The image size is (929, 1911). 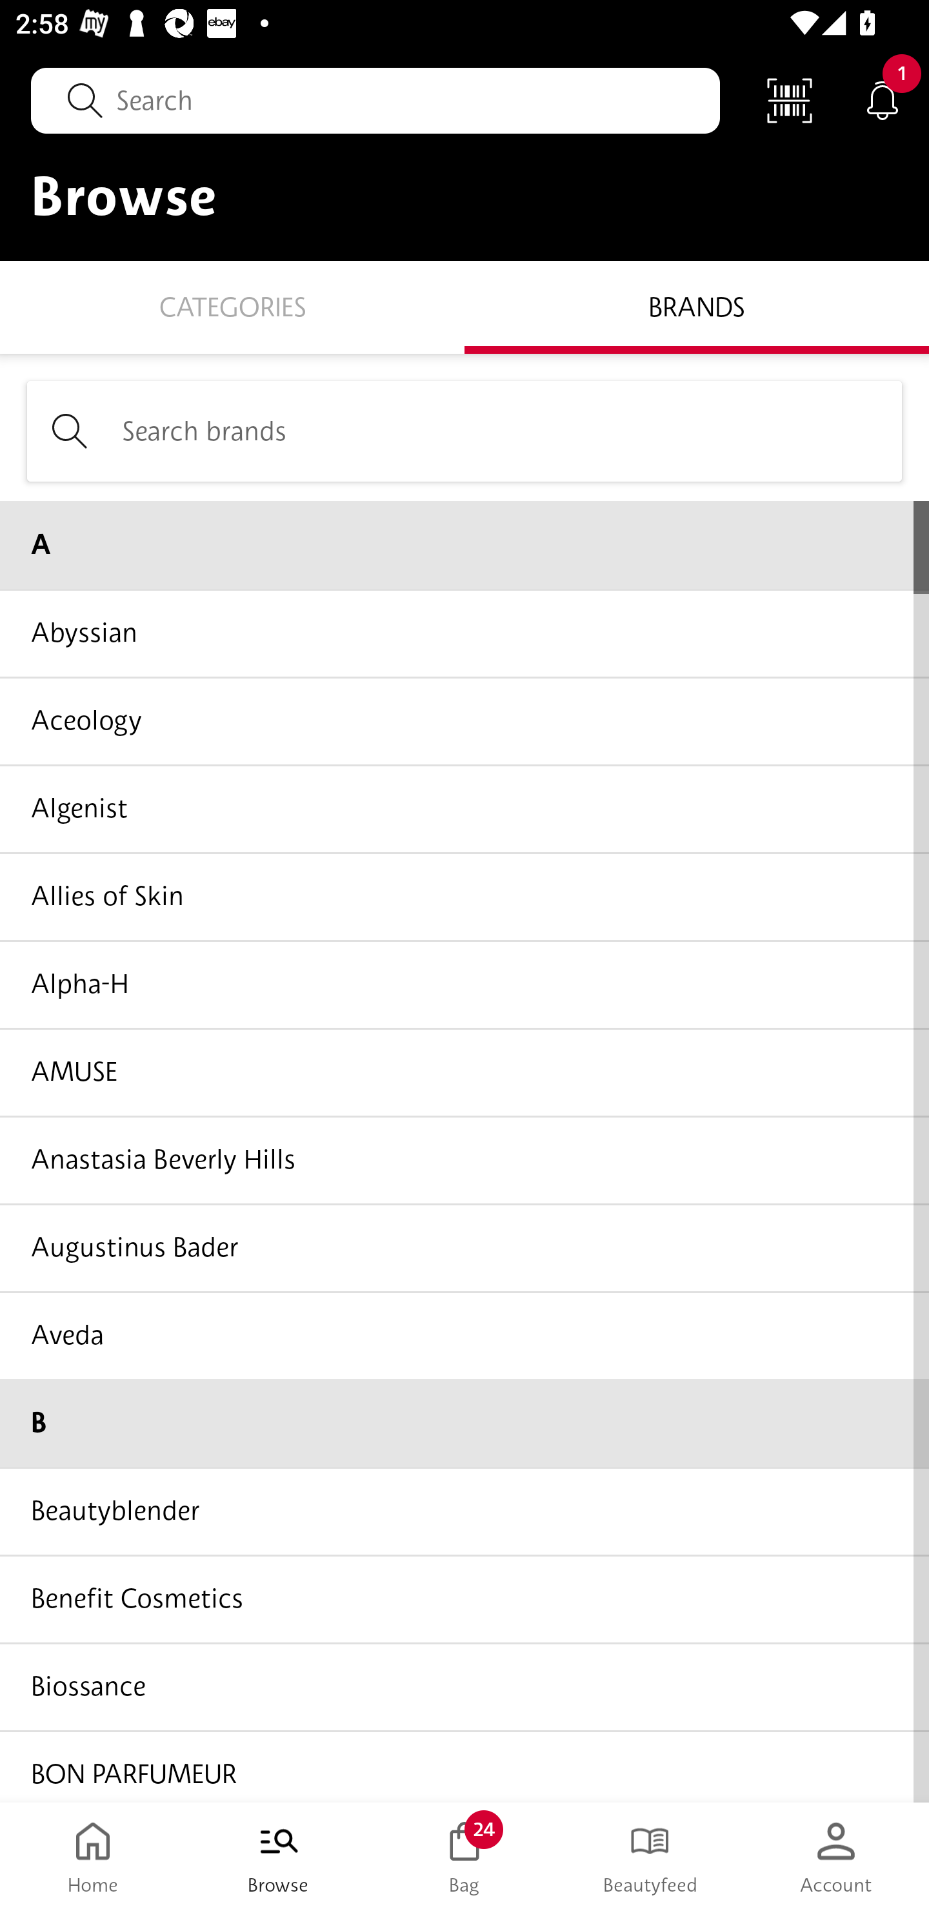 I want to click on BON PARFUMEUR, so click(x=464, y=1765).